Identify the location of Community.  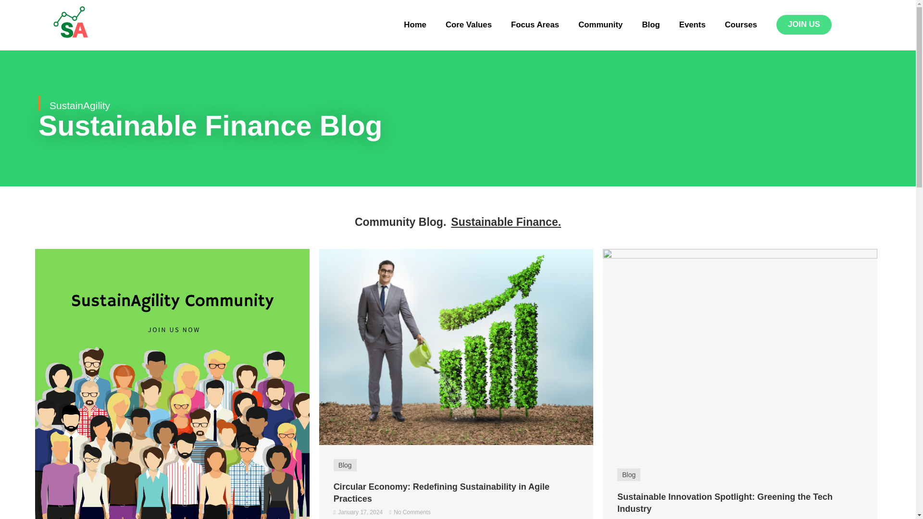
(600, 25).